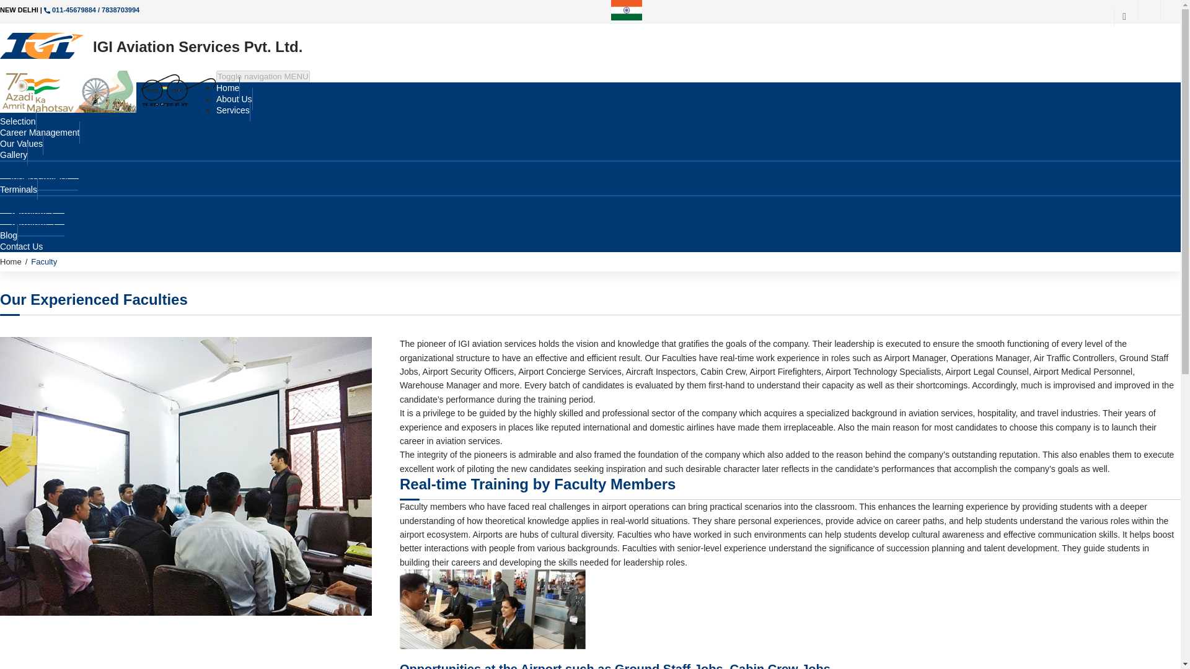 The width and height of the screenshot is (1190, 669). What do you see at coordinates (263, 76) in the screenshot?
I see `Toggle navigation MENU` at bounding box center [263, 76].